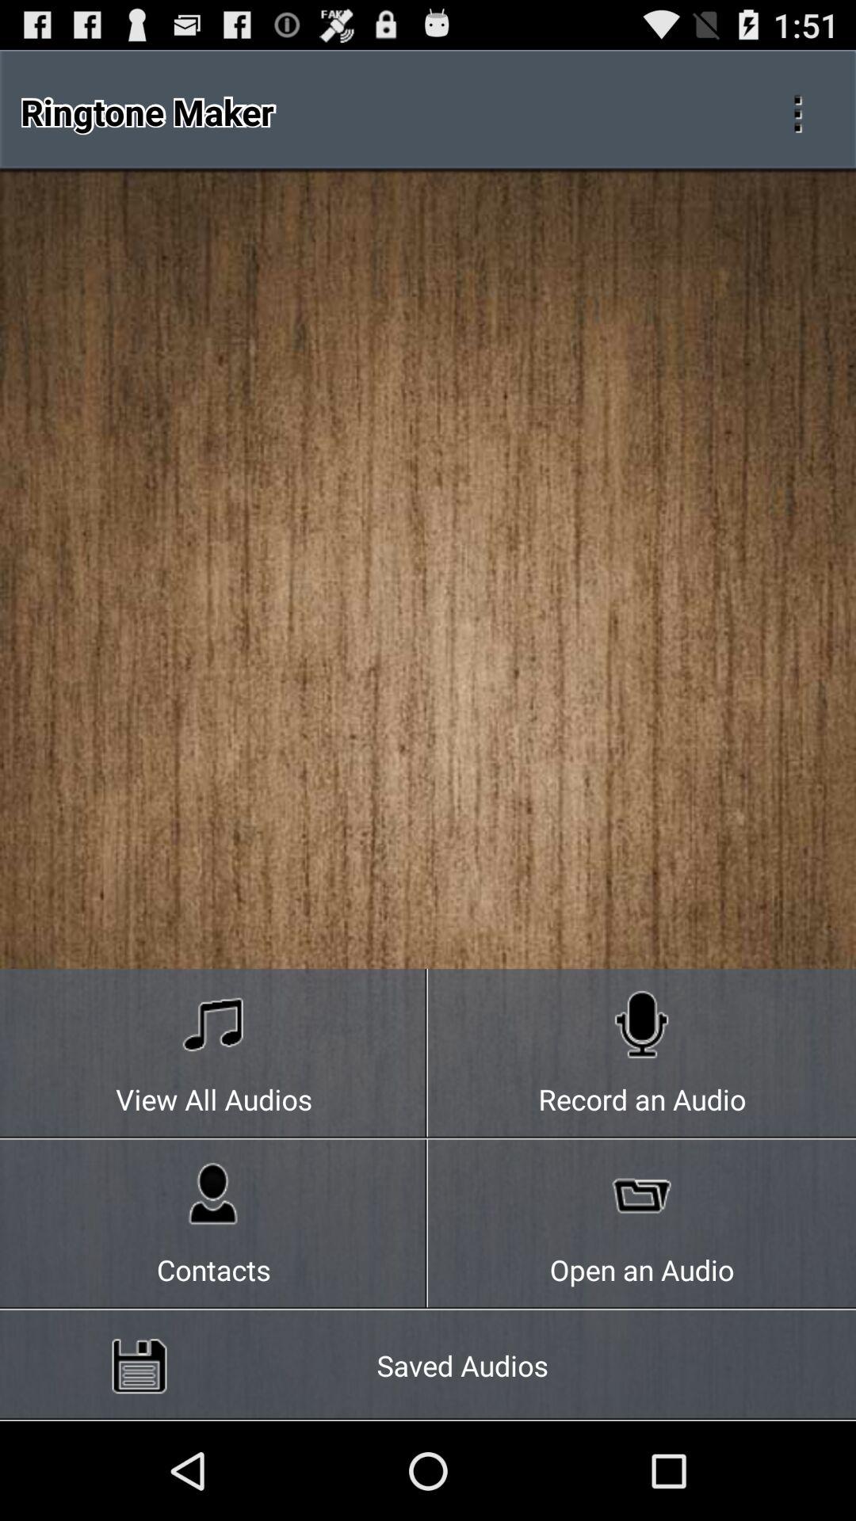 The image size is (856, 1521). What do you see at coordinates (797, 111) in the screenshot?
I see `select the item to the right of ringtone maker` at bounding box center [797, 111].